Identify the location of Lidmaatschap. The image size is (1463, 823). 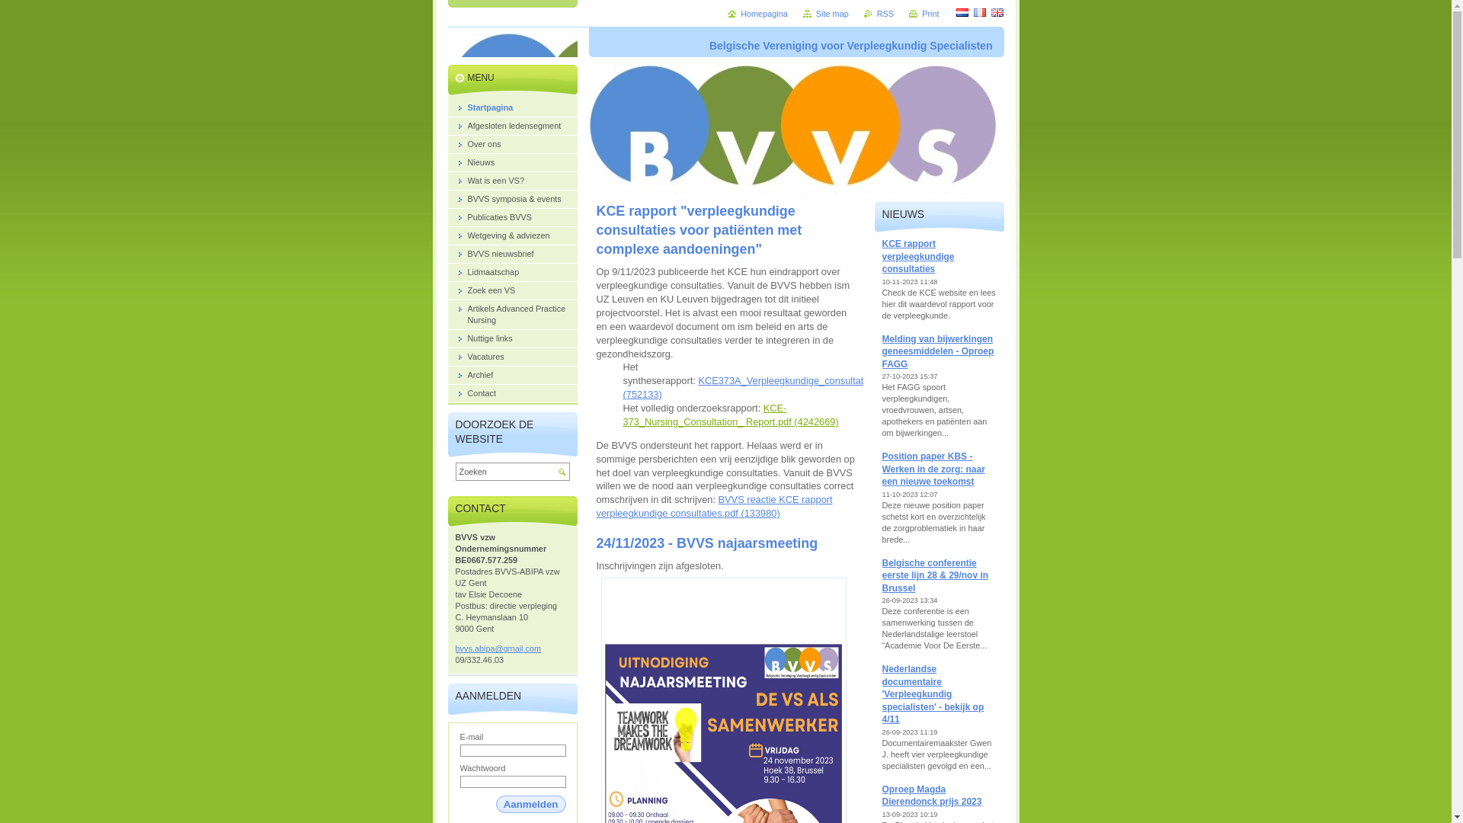
(513, 273).